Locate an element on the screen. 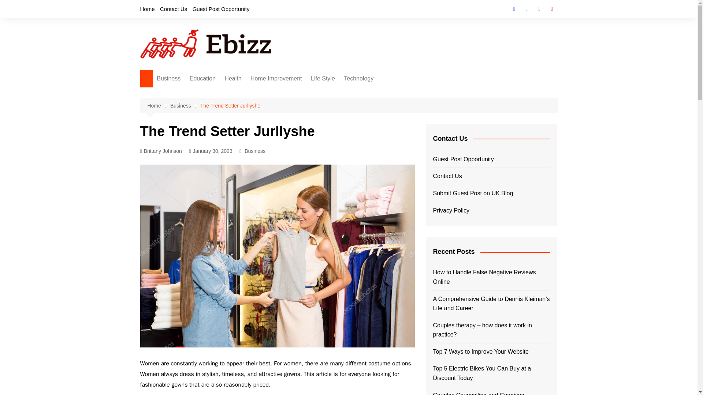 The height and width of the screenshot is (395, 703). CBD is located at coordinates (261, 117).